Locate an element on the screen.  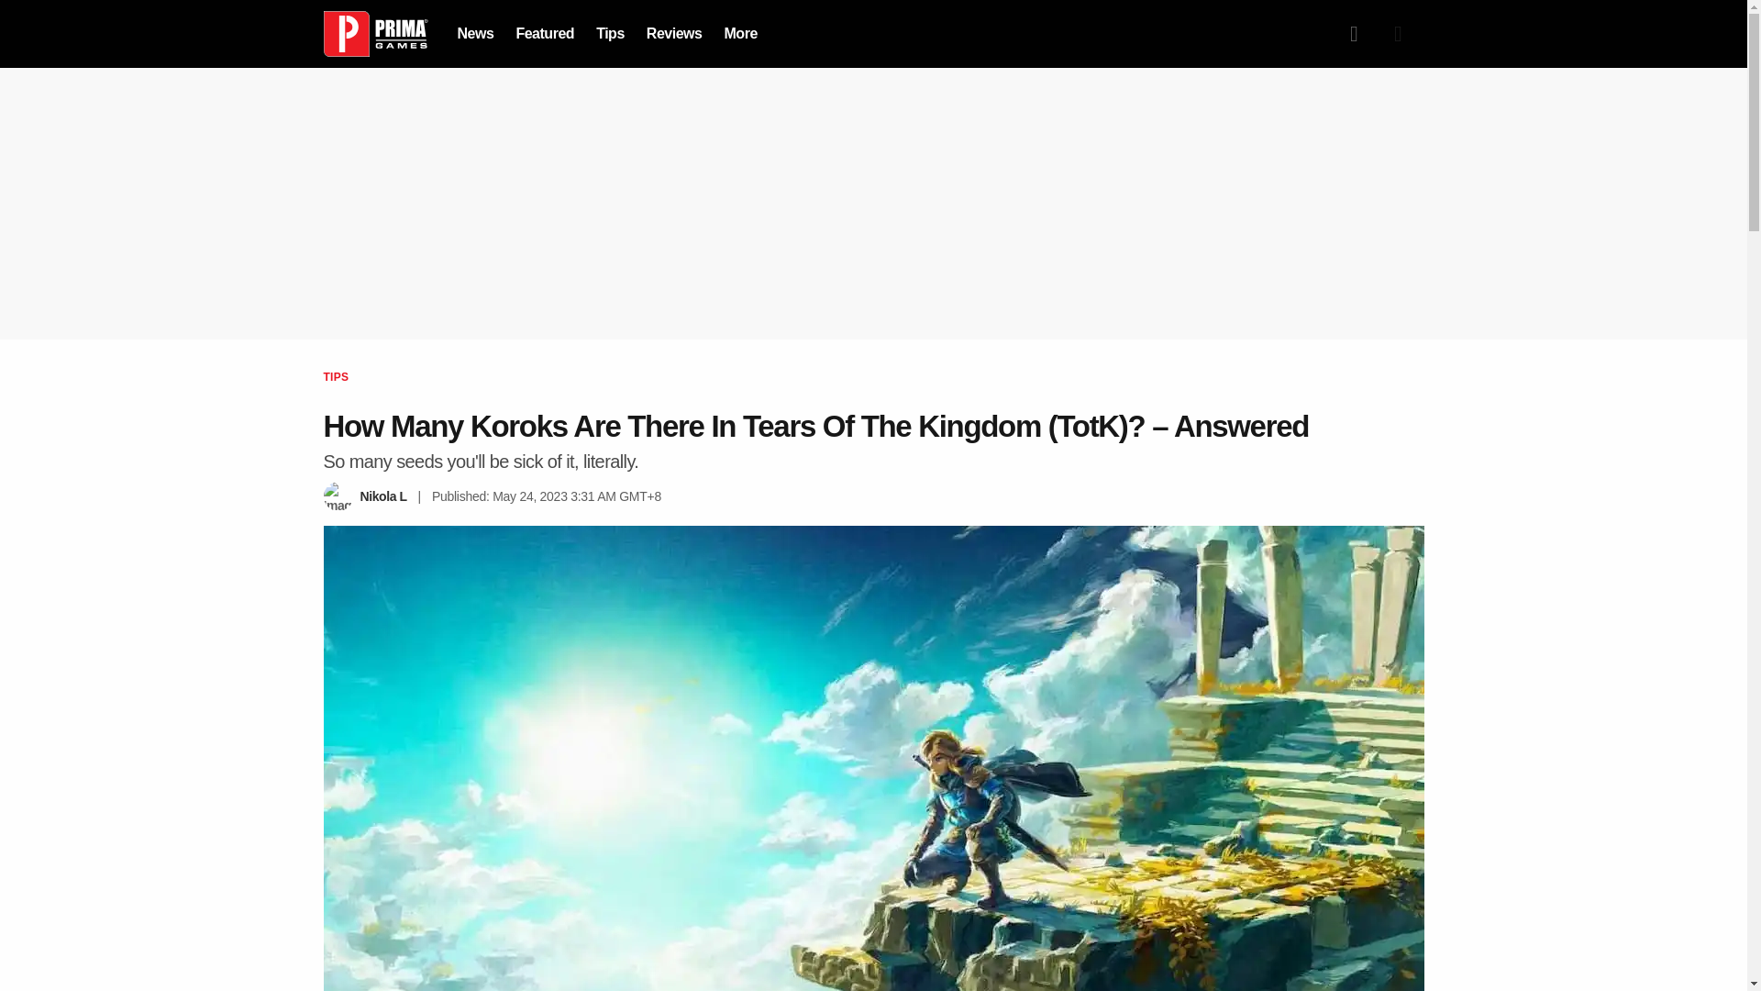
Featured is located at coordinates (545, 33).